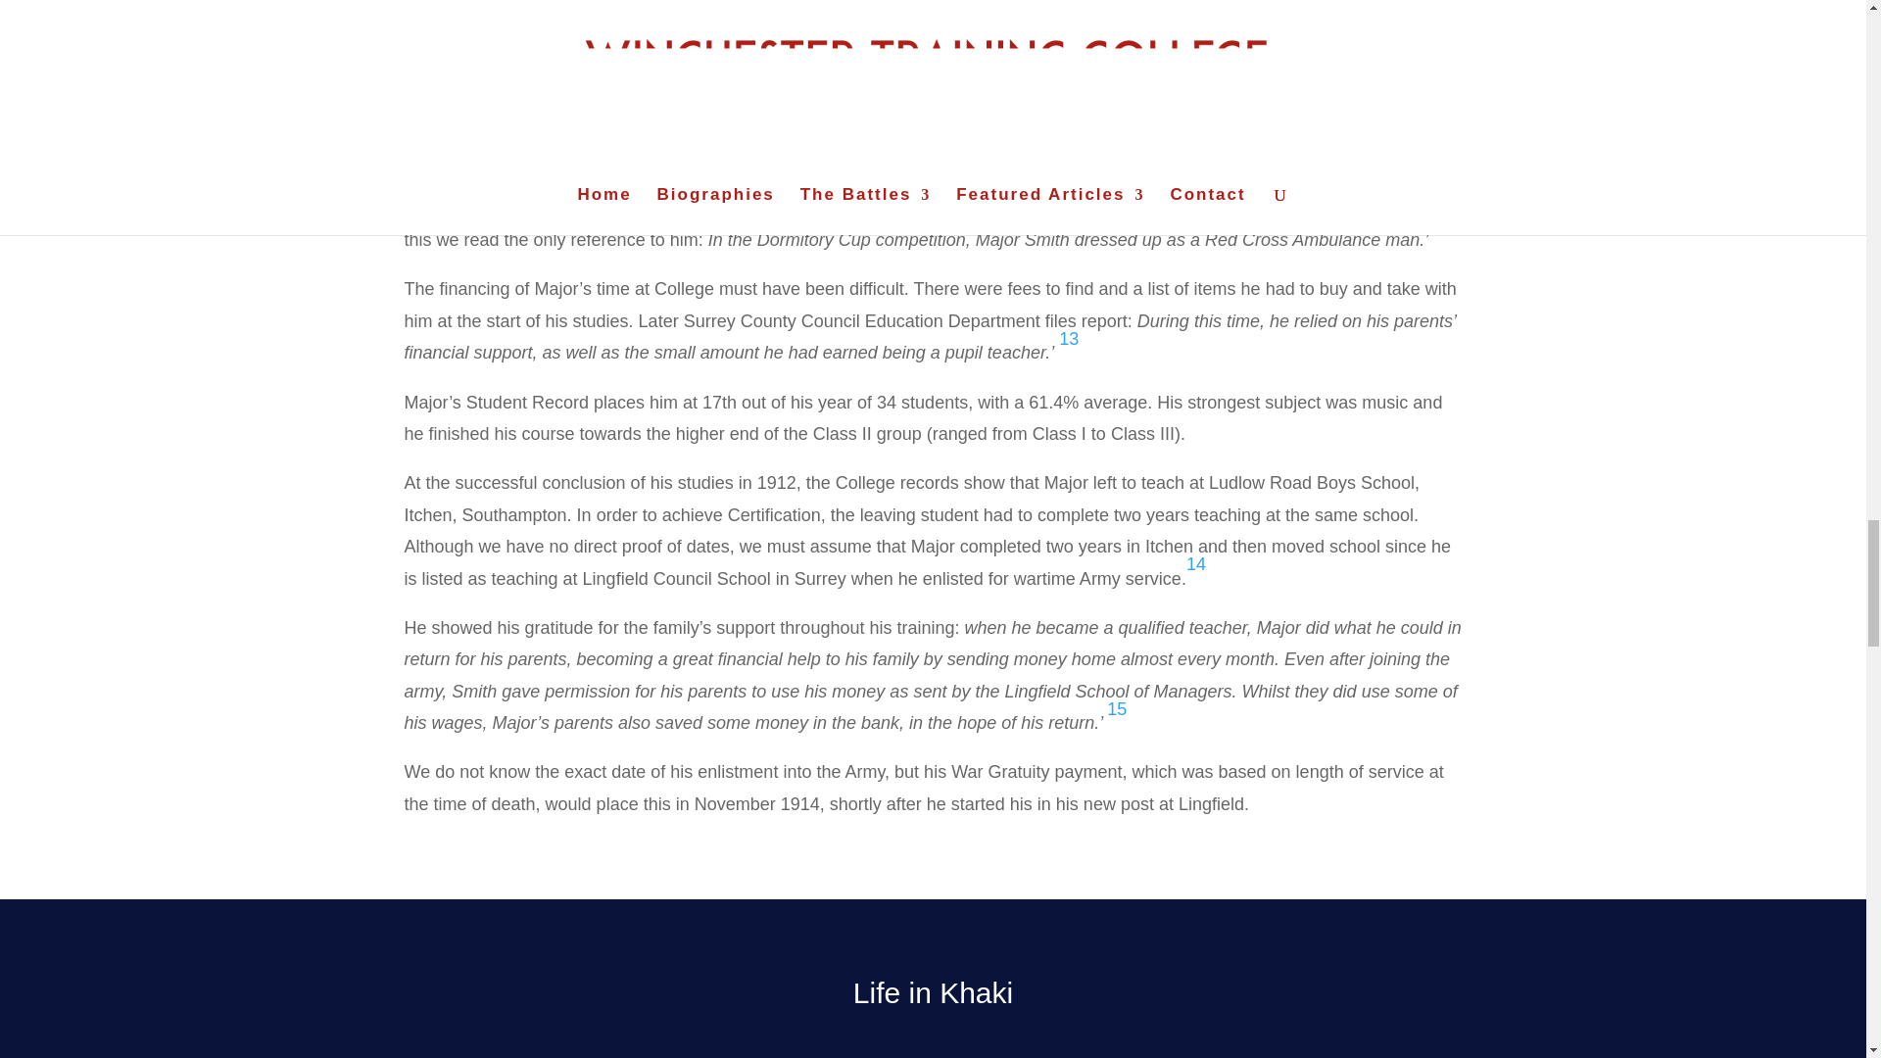  I want to click on 14, so click(1195, 564).